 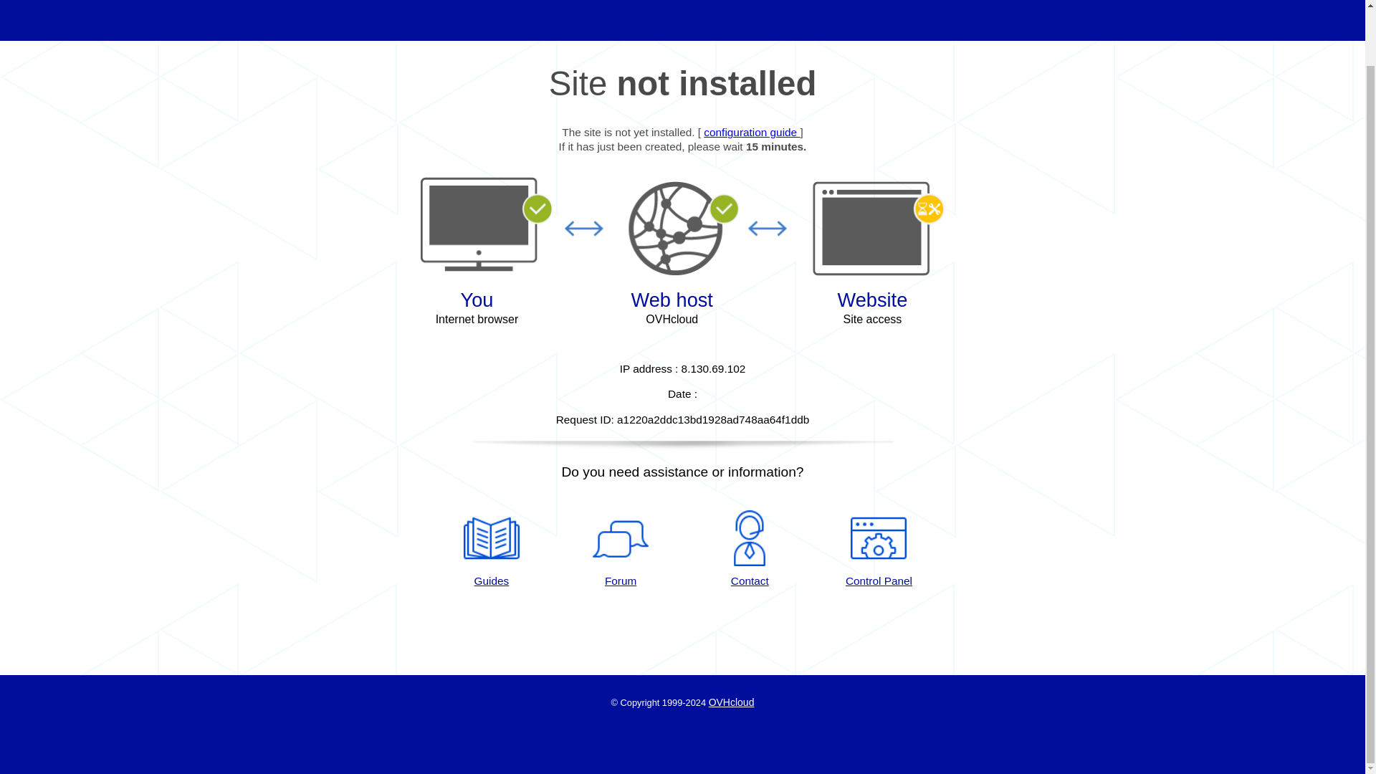 What do you see at coordinates (621, 549) in the screenshot?
I see `Forum` at bounding box center [621, 549].